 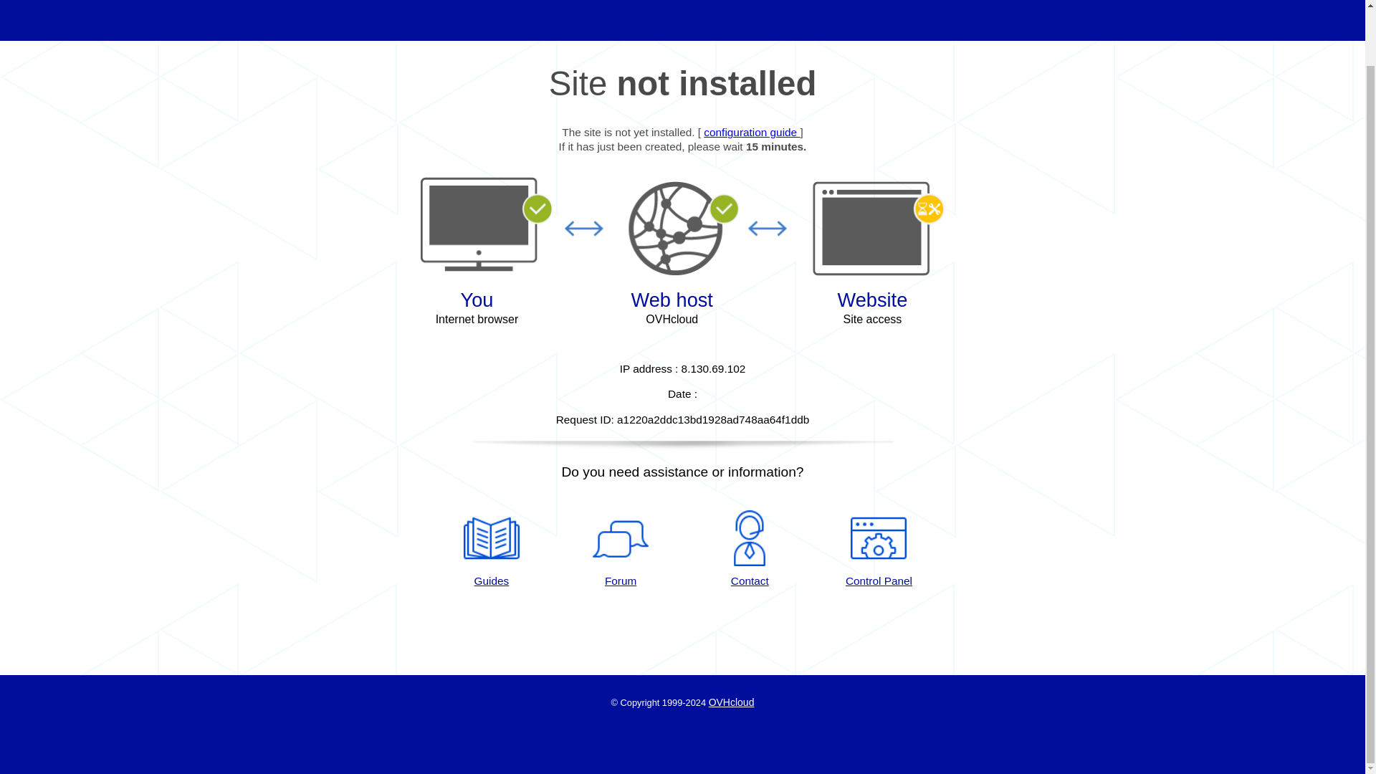 What do you see at coordinates (621, 549) in the screenshot?
I see `Forum` at bounding box center [621, 549].